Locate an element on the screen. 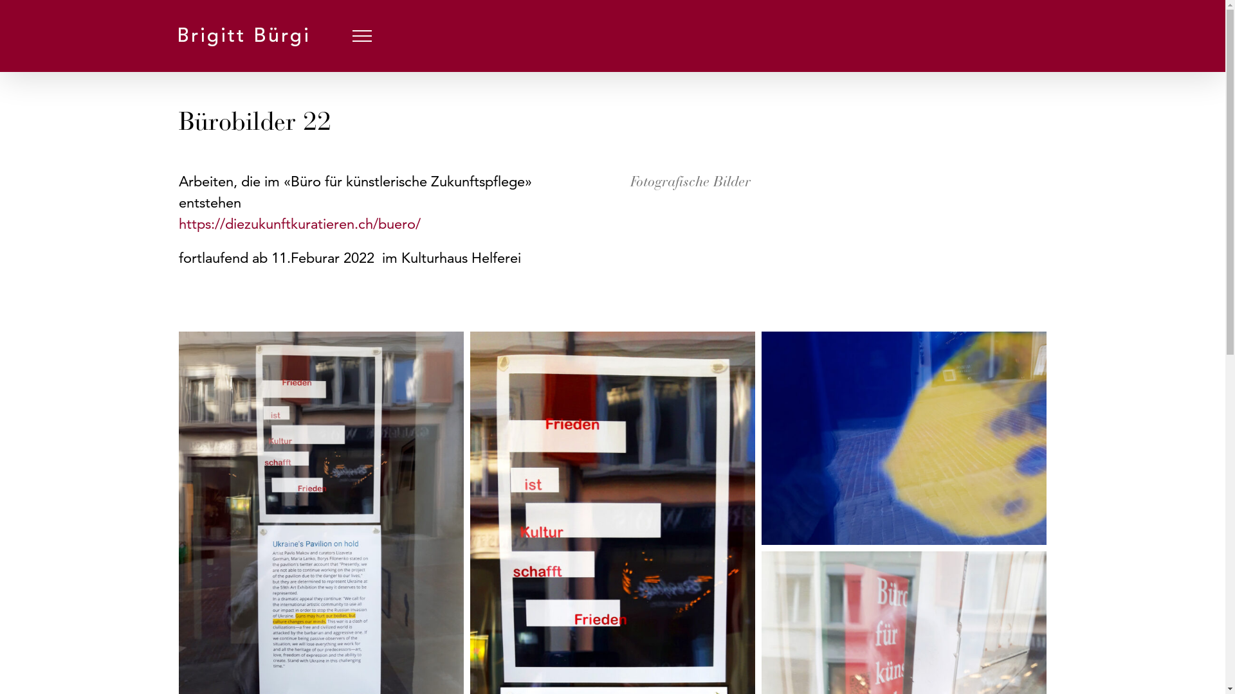 The height and width of the screenshot is (694, 1235). blaugelb is located at coordinates (904, 438).